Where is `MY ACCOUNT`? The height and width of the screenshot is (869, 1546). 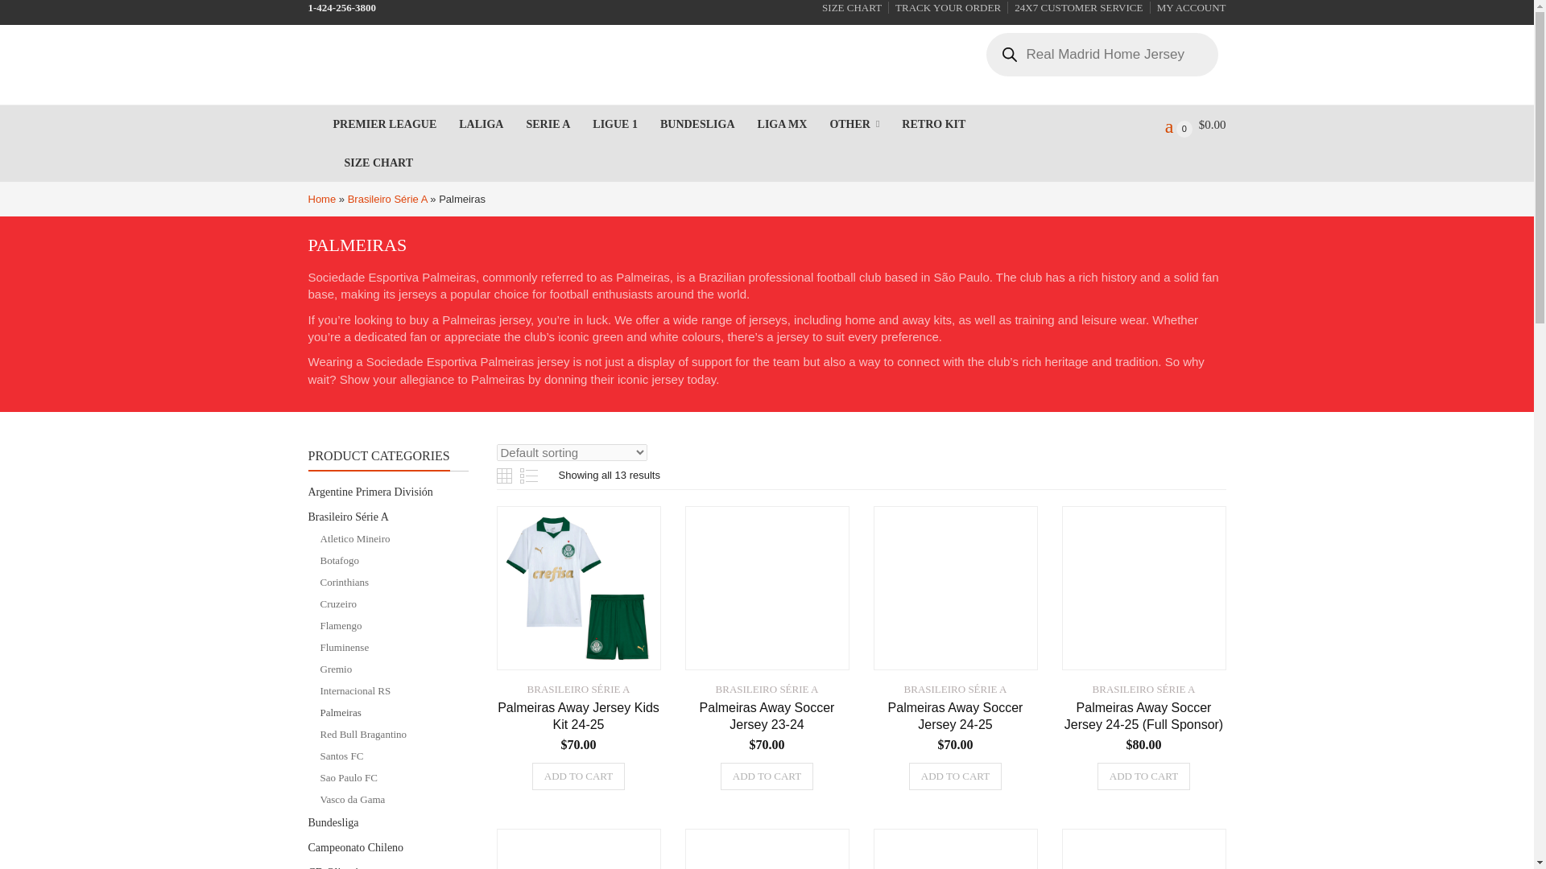
MY ACCOUNT is located at coordinates (1188, 8).